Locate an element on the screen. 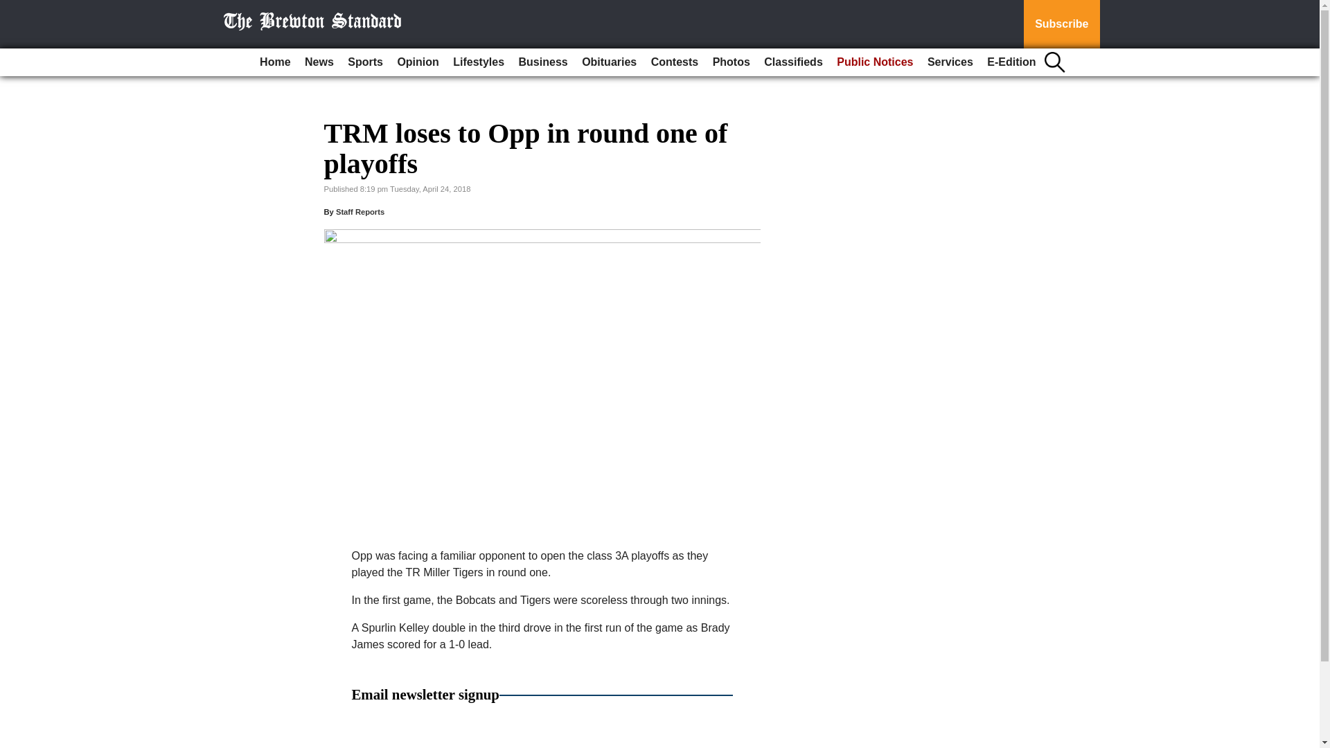 The image size is (1330, 748). Subscribe is located at coordinates (1061, 24).